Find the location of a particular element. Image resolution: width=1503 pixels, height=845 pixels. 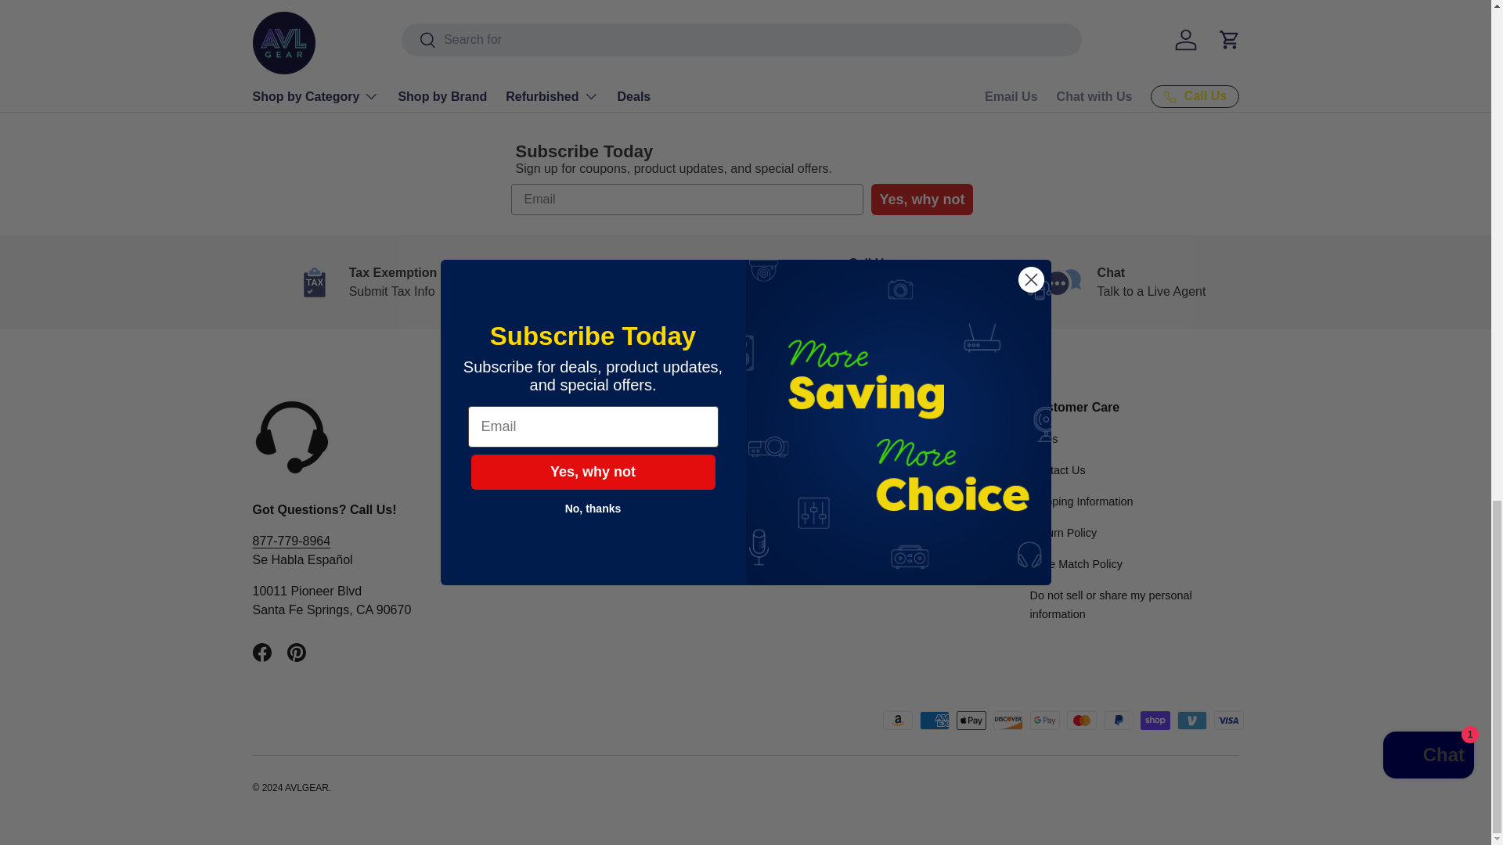

AVLGEAR on Pinterest is located at coordinates (295, 653).